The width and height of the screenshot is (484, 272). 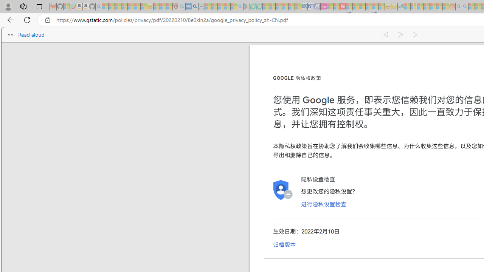 I want to click on google - Search - Sleeping, so click(x=240, y=7).